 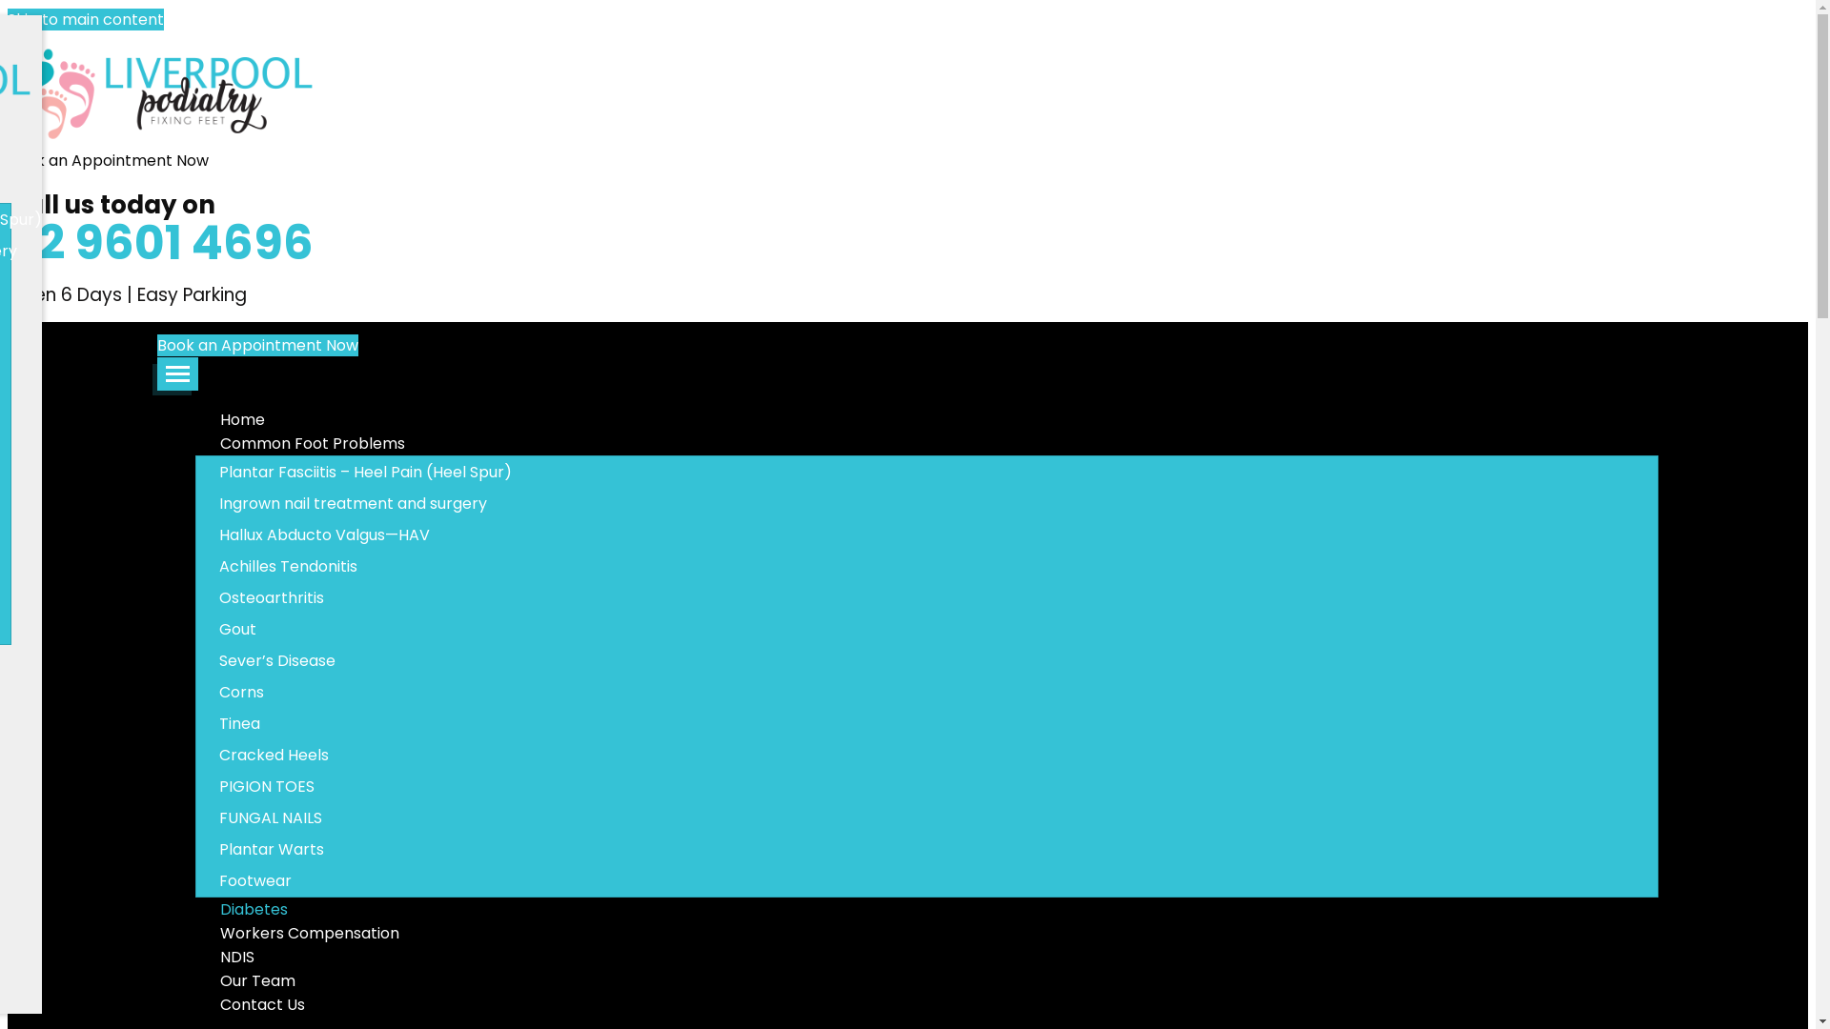 I want to click on PIGION TOES, so click(x=949, y=787).